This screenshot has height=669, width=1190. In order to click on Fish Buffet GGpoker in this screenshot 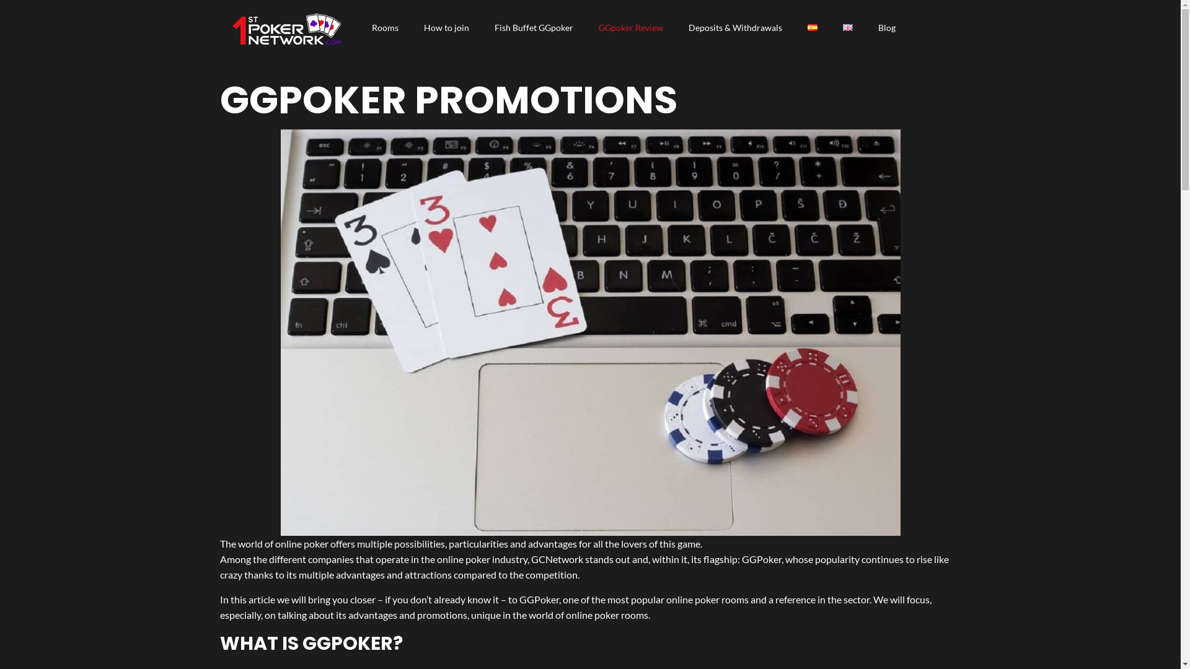, I will do `click(534, 28)`.